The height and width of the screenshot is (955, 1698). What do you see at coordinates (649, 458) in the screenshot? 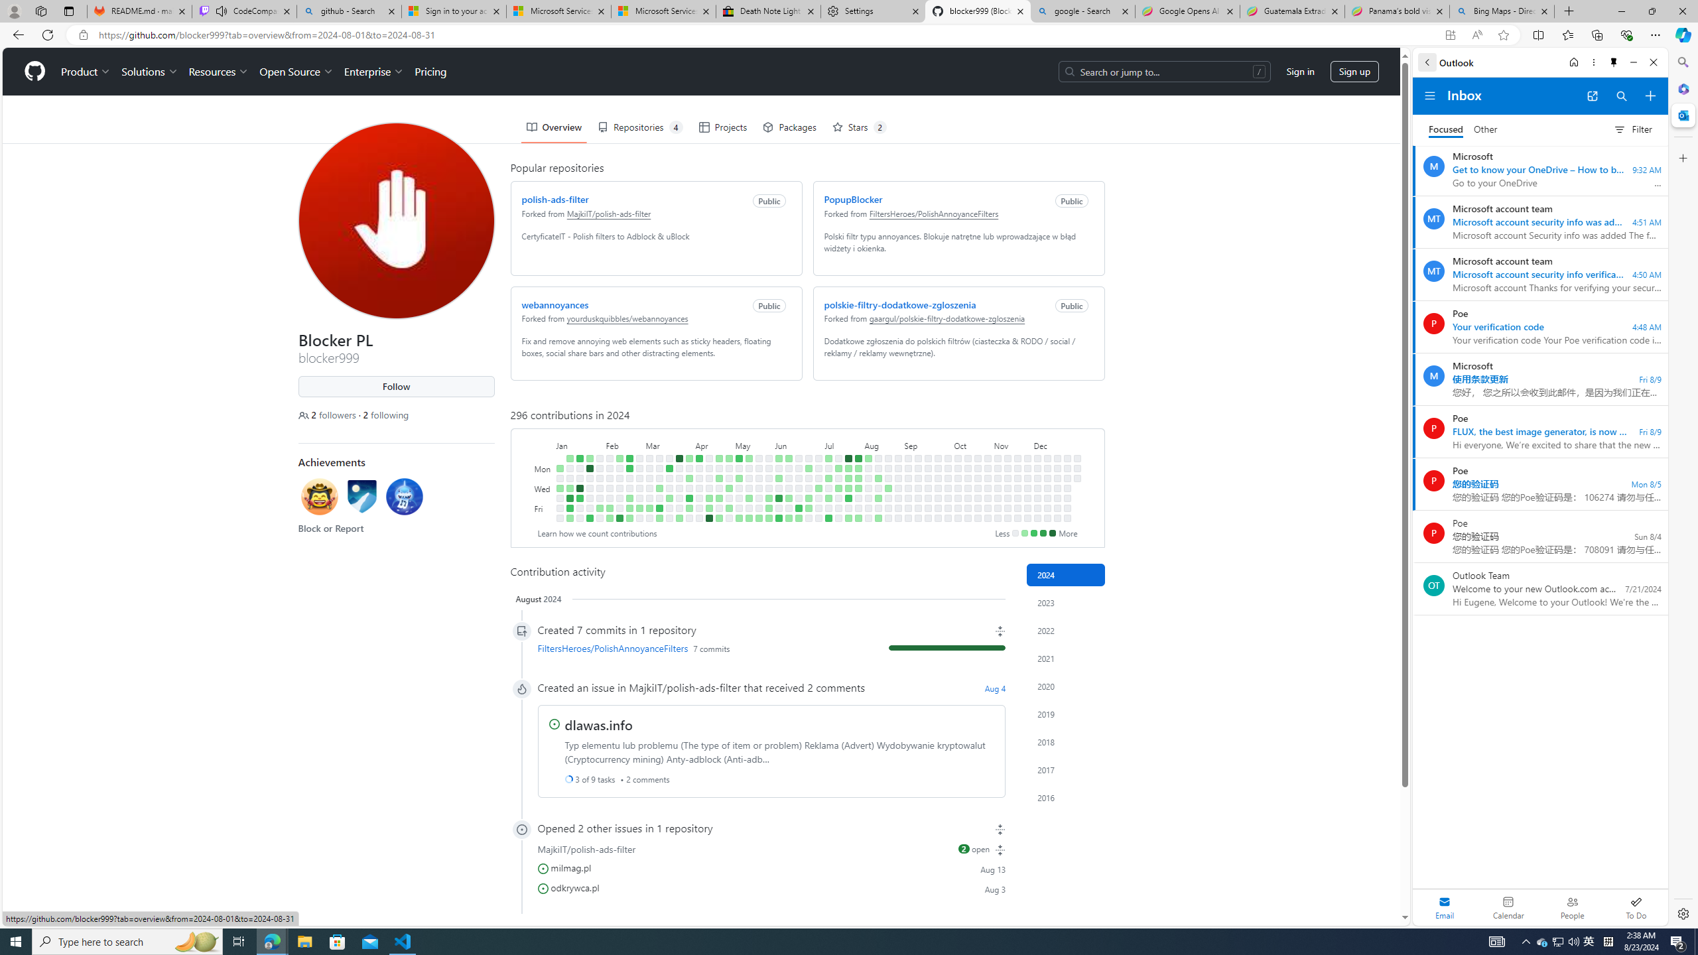
I see `No contributions on March 3rd.` at bounding box center [649, 458].